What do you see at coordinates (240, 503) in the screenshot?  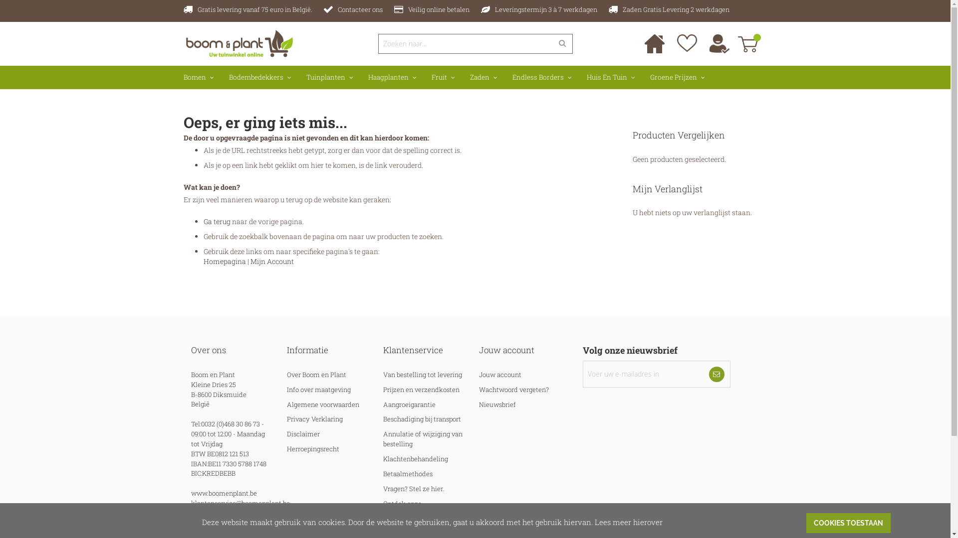 I see `klantenservice@boomenplant.be` at bounding box center [240, 503].